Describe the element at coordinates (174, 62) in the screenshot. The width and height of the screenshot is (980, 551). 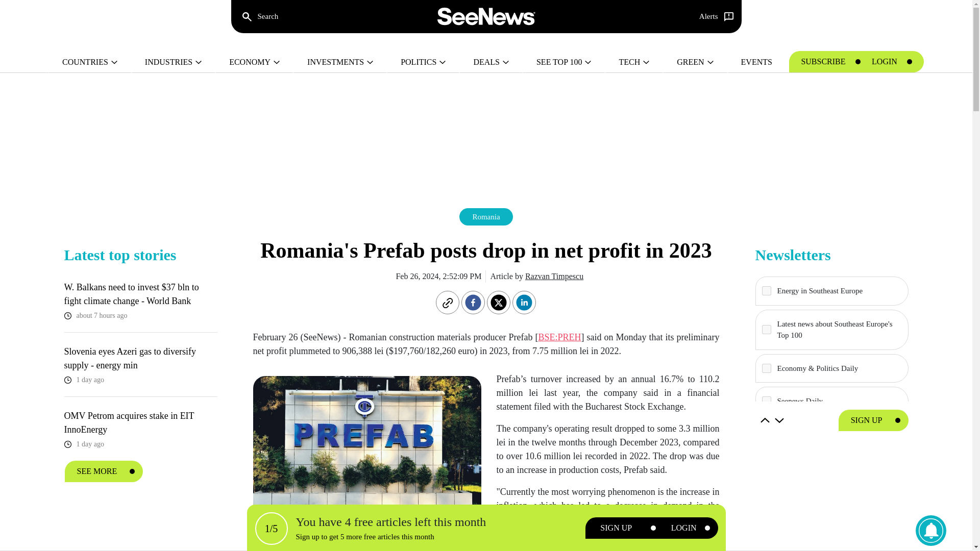
I see `INDUSTRIES` at that location.